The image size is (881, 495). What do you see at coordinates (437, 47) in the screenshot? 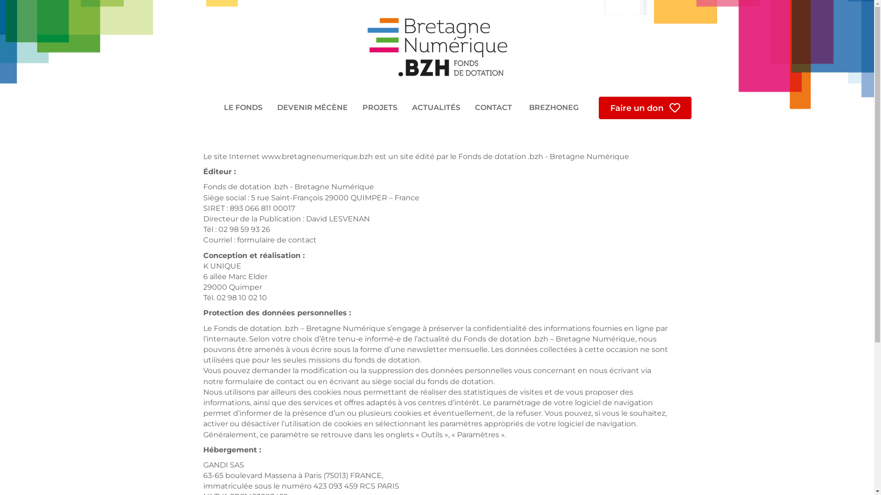
I see `Bretagne_numerique` at bounding box center [437, 47].